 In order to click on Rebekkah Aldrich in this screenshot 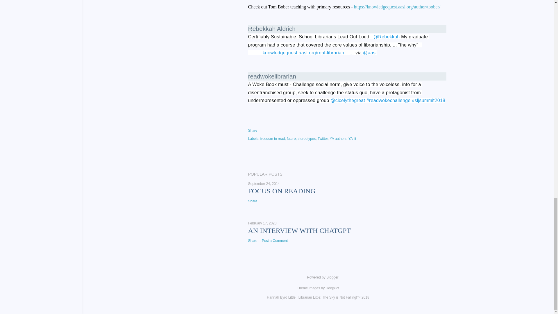, I will do `click(272, 28)`.